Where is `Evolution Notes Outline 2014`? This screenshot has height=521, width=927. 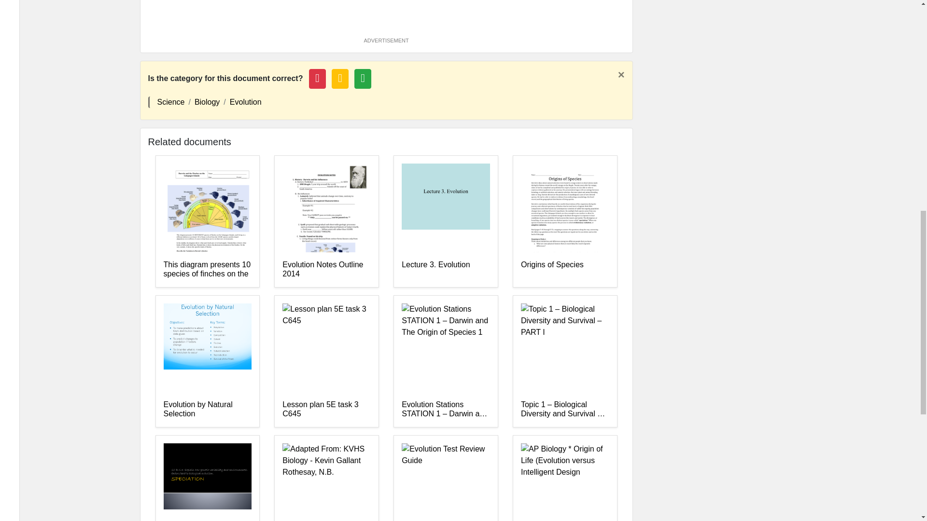 Evolution Notes Outline 2014 is located at coordinates (326, 269).